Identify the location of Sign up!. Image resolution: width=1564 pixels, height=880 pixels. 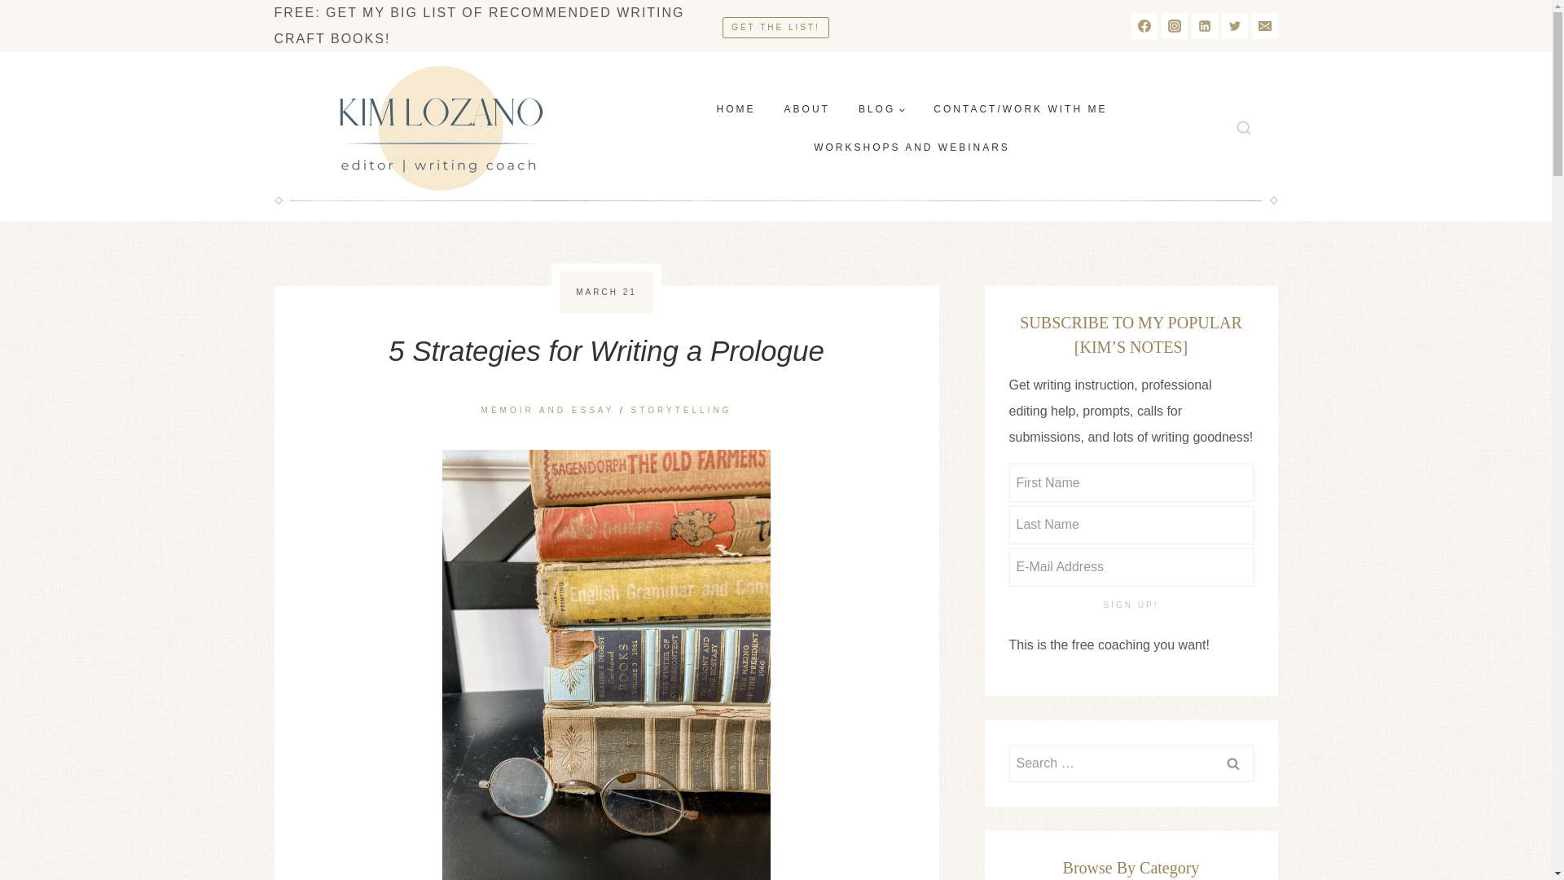
(1131, 605).